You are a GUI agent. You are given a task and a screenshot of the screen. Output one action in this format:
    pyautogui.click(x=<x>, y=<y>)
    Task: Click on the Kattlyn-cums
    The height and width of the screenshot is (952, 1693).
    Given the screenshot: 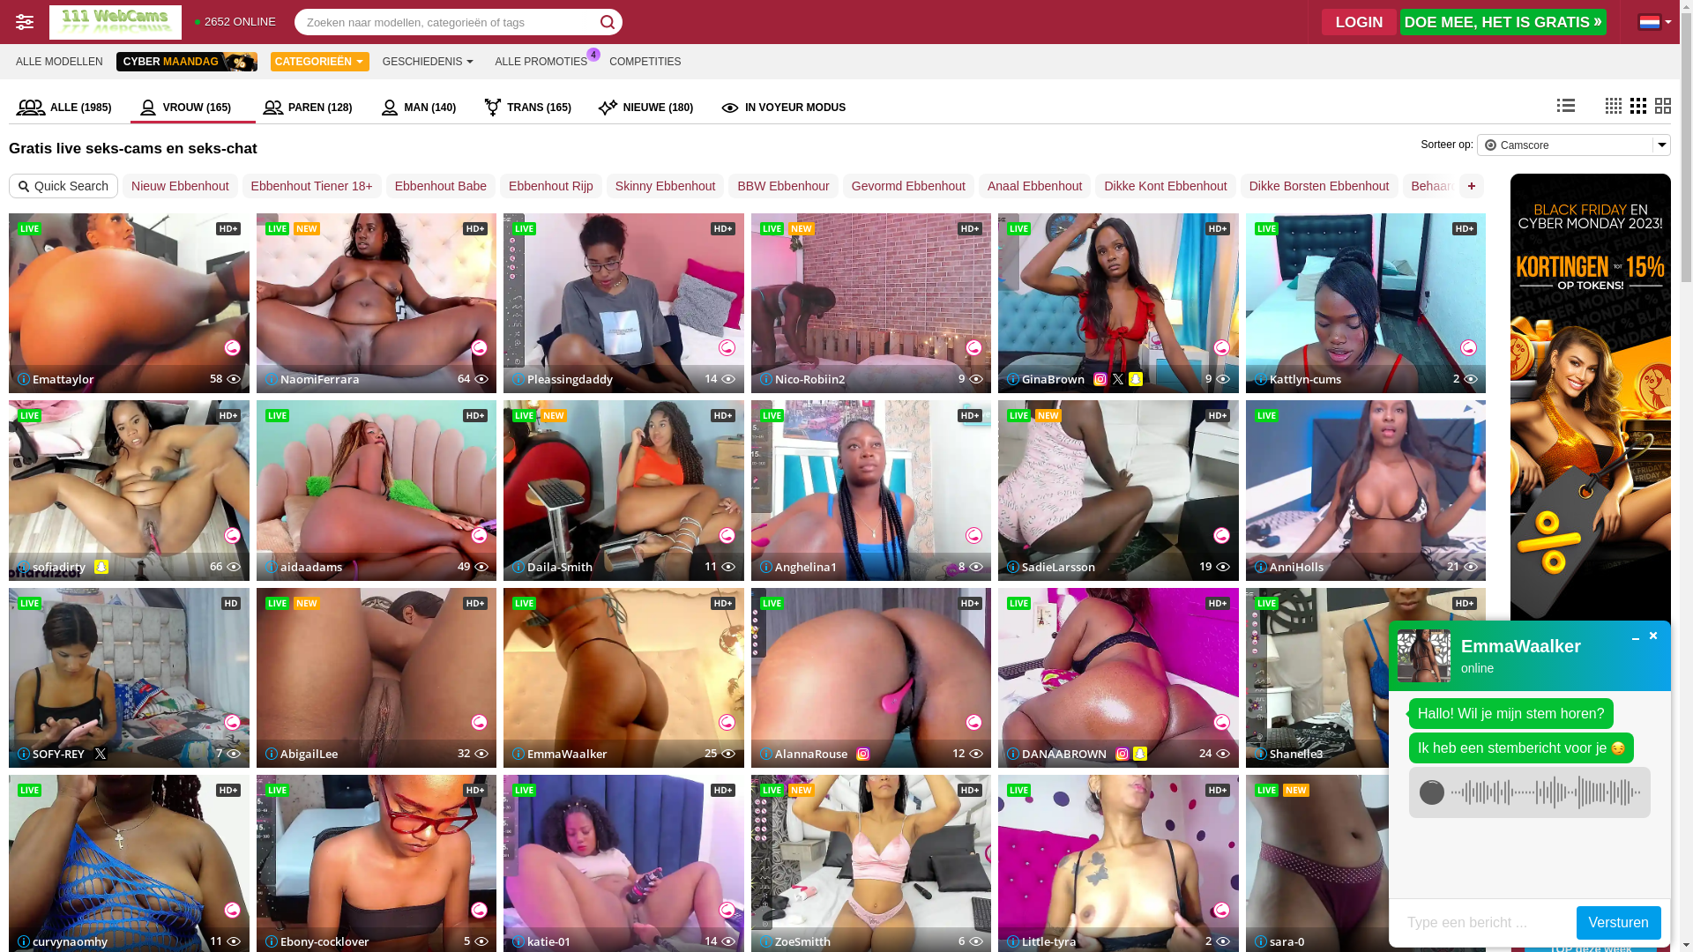 What is the action you would take?
    pyautogui.click(x=1297, y=379)
    